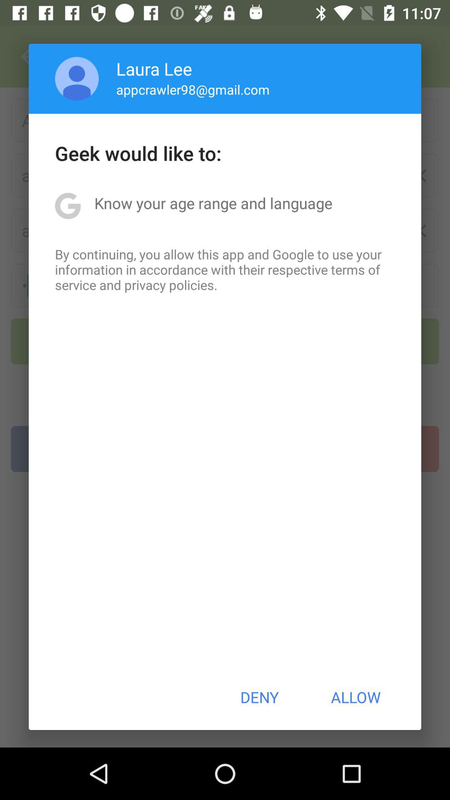 This screenshot has height=800, width=450. Describe the element at coordinates (192, 89) in the screenshot. I see `turn off app below laura lee item` at that location.